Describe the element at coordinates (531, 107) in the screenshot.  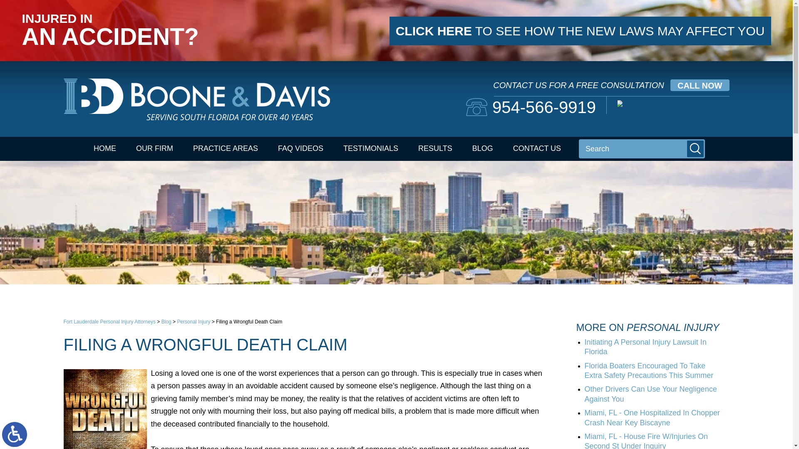
I see `954-566-9919` at that location.